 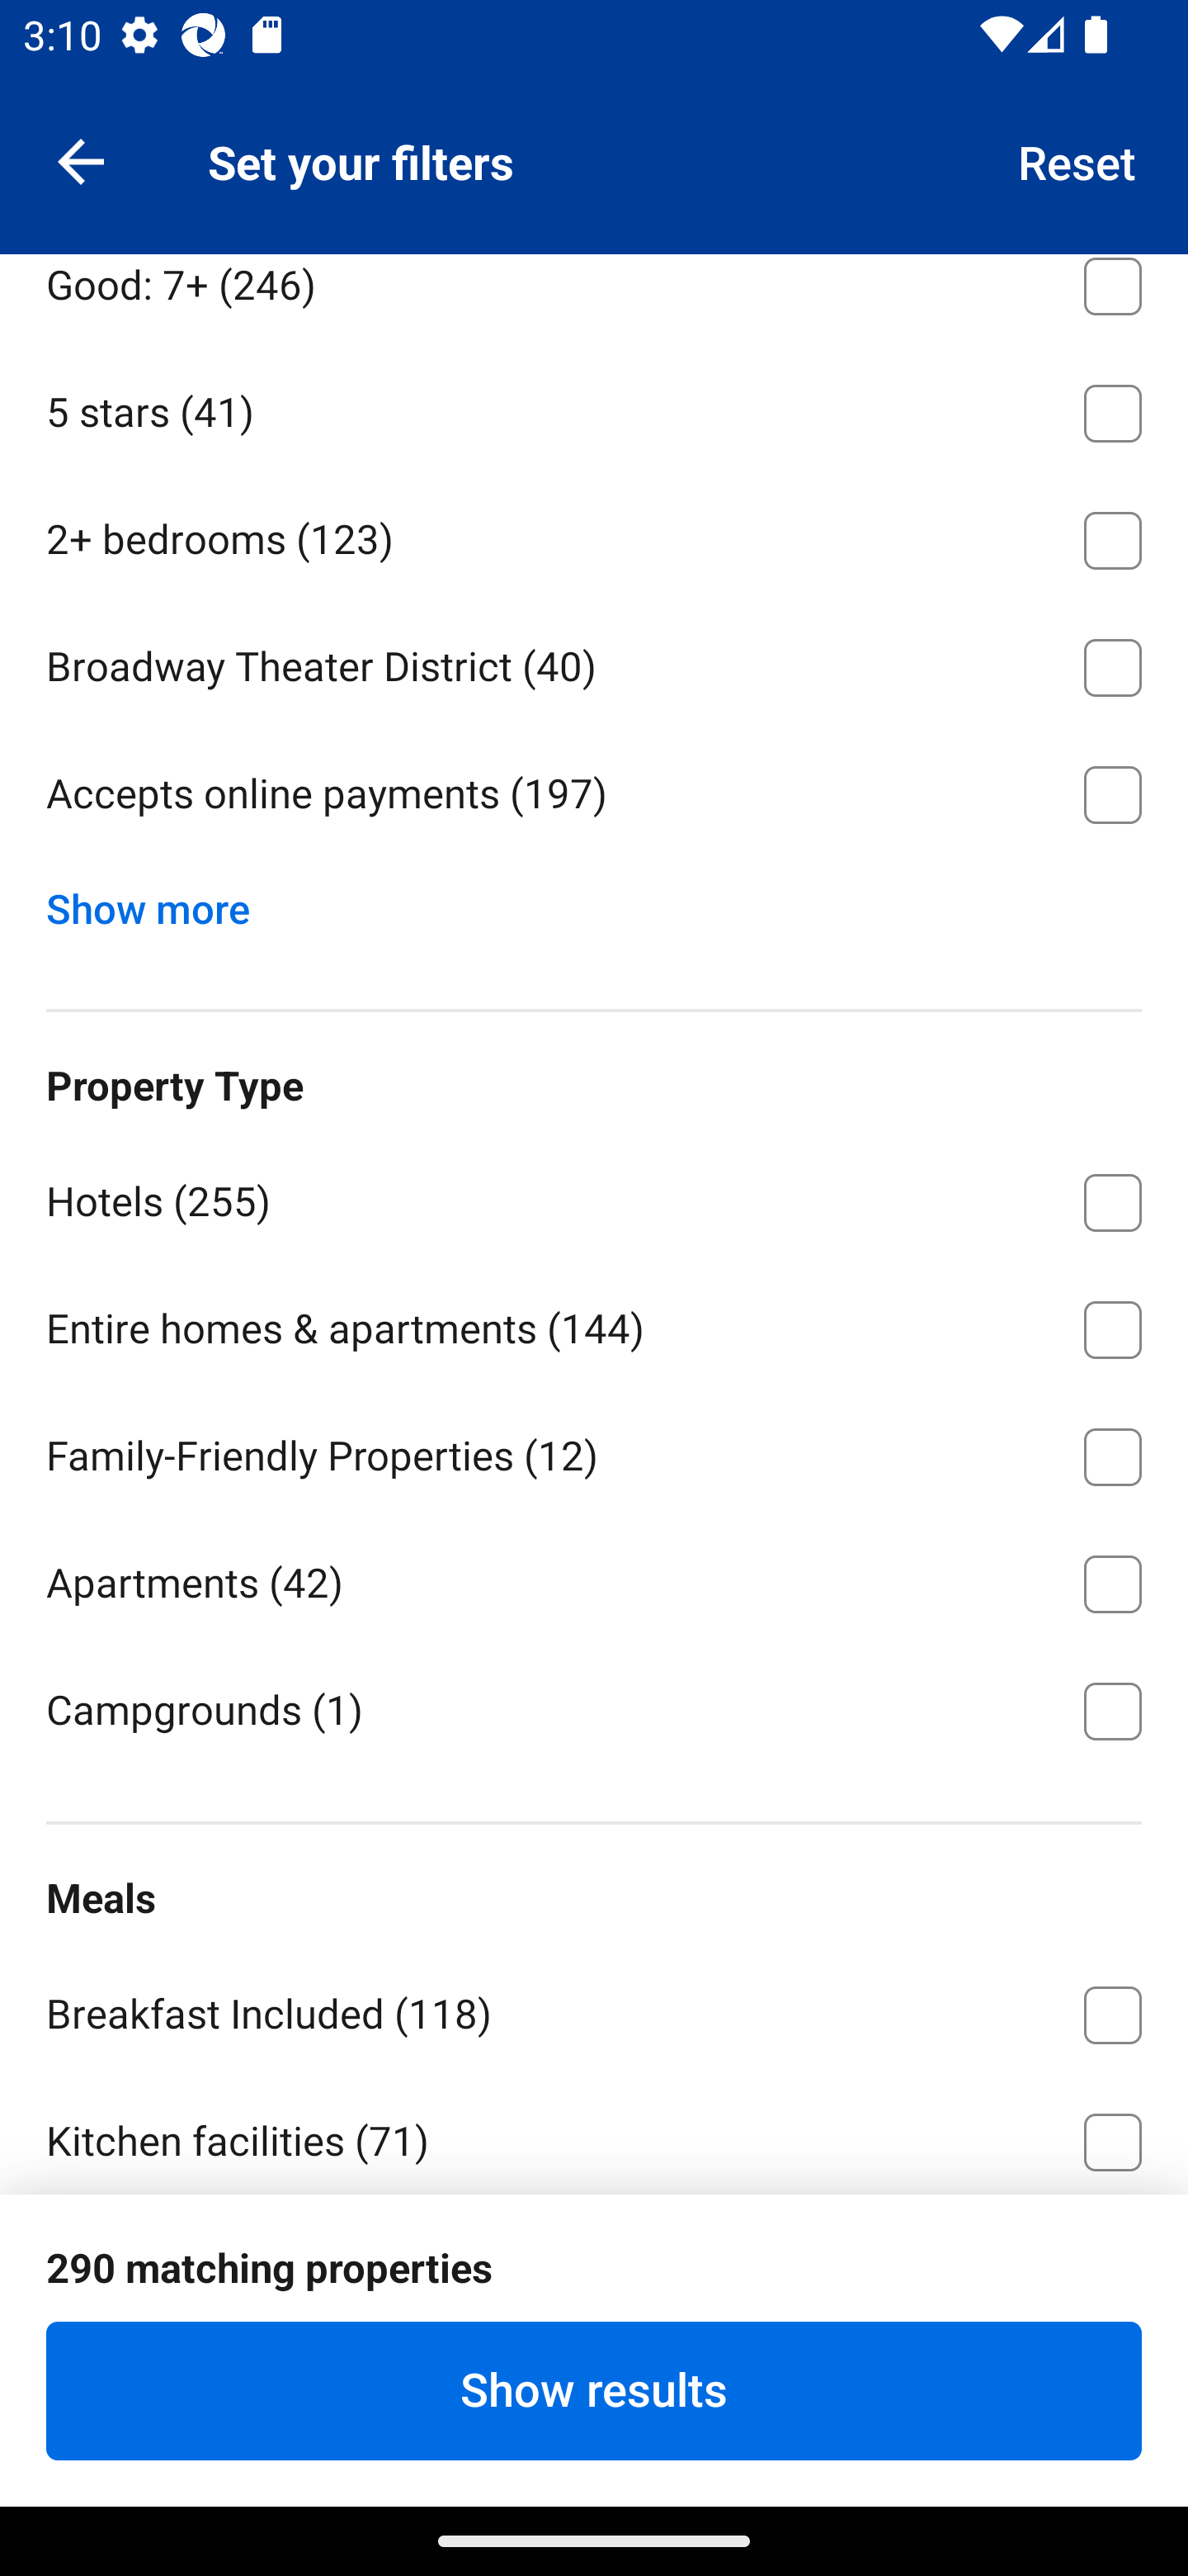 I want to click on Hotels ⁦(255), so click(x=594, y=1196).